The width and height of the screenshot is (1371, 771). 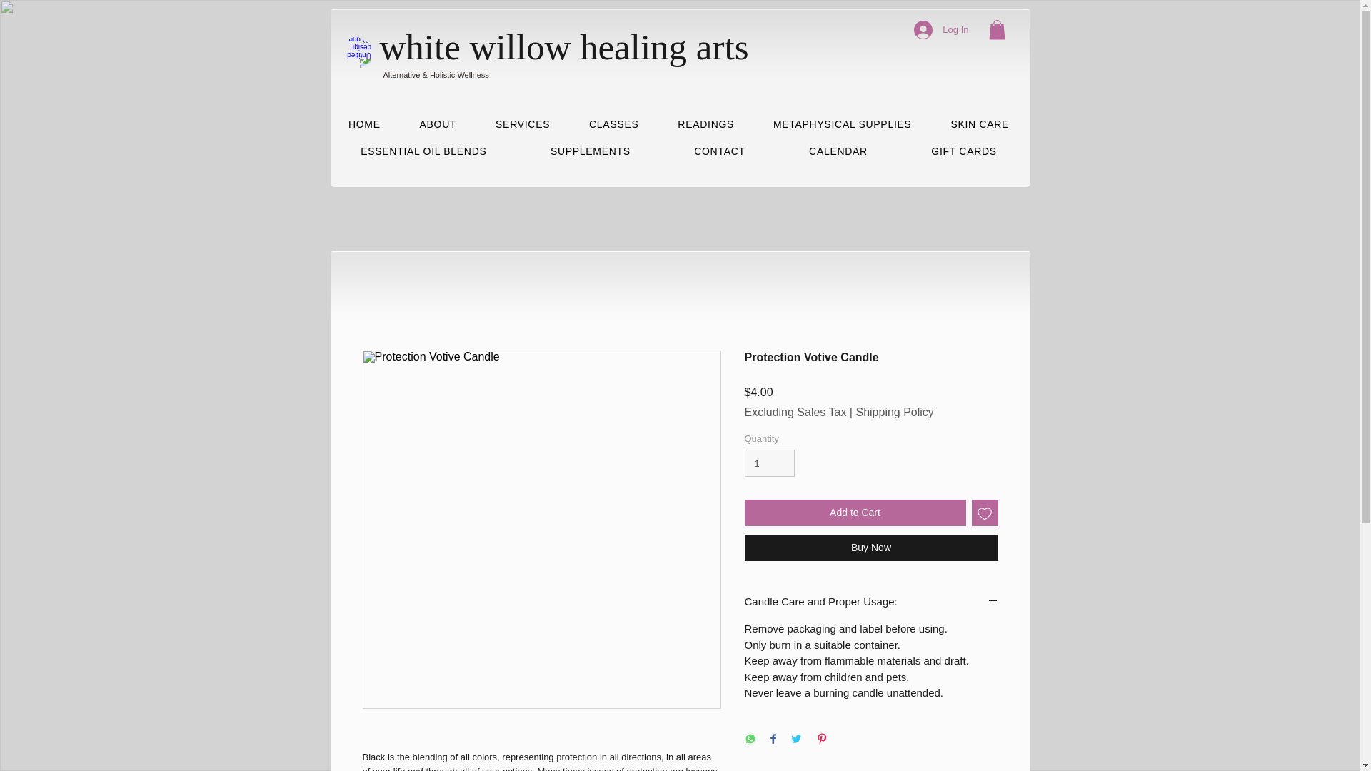 I want to click on white willow healing arts, so click(x=564, y=46).